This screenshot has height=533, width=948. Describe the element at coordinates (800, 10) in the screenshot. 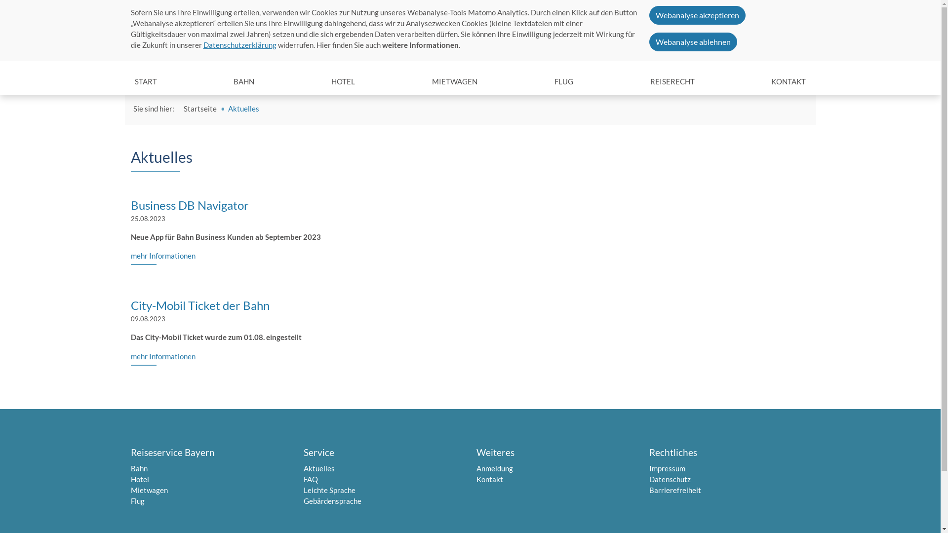

I see `Suche` at that location.